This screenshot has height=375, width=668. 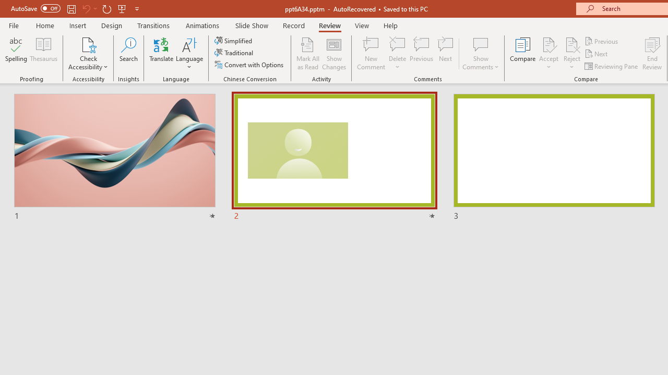 I want to click on Mark All as Read, so click(x=308, y=53).